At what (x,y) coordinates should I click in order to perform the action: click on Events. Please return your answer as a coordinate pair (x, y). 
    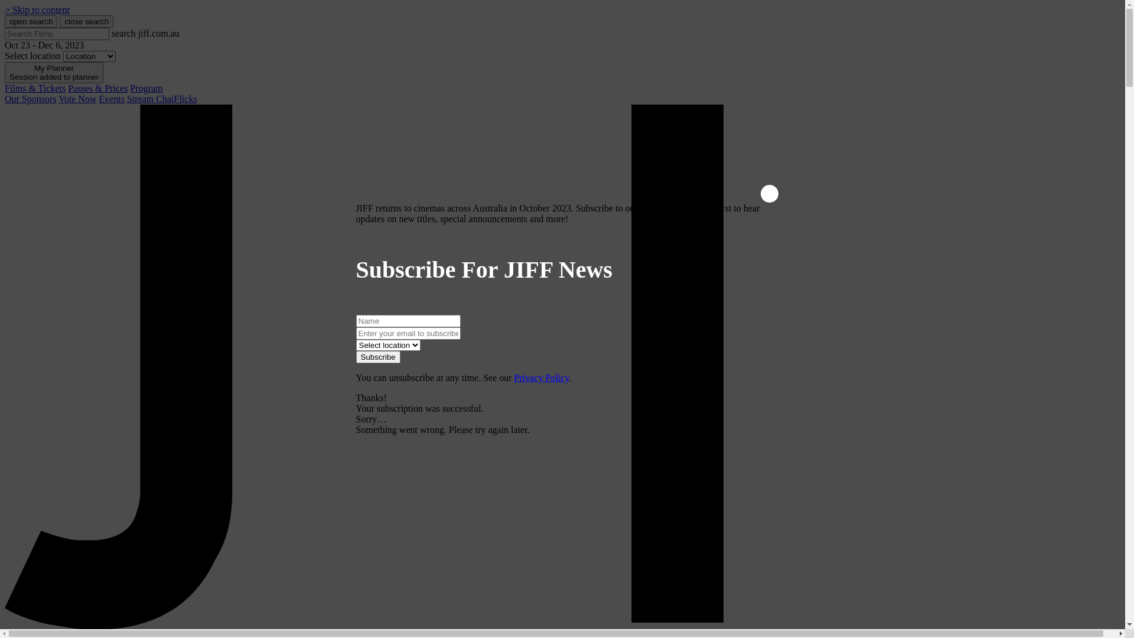
    Looking at the image, I should click on (112, 99).